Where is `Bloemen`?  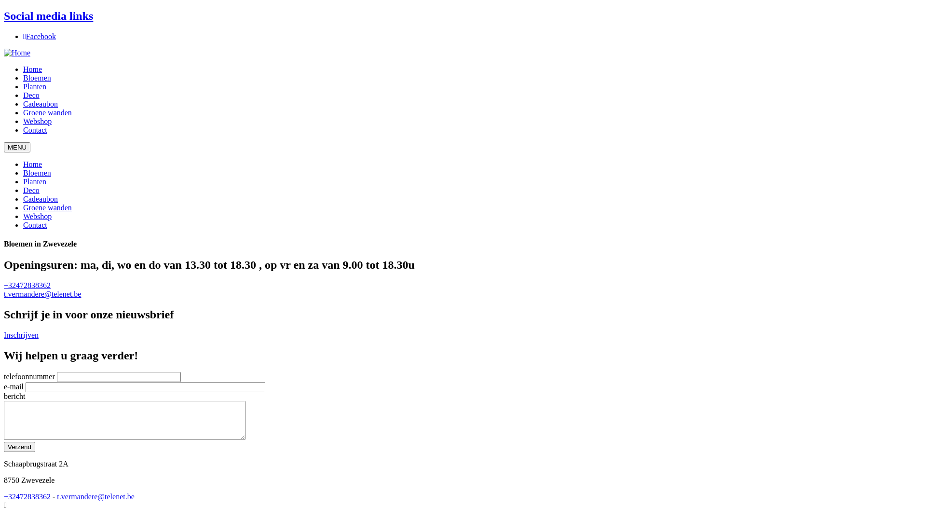 Bloemen is located at coordinates (37, 173).